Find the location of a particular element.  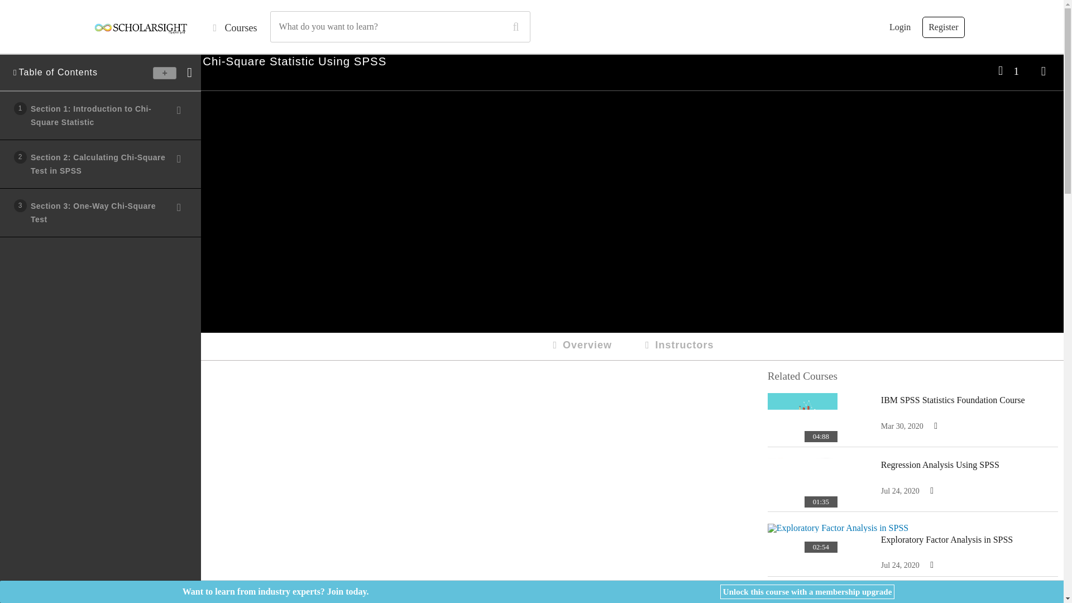

IBM SPSS Statistics Foundation Course is located at coordinates (953, 400).